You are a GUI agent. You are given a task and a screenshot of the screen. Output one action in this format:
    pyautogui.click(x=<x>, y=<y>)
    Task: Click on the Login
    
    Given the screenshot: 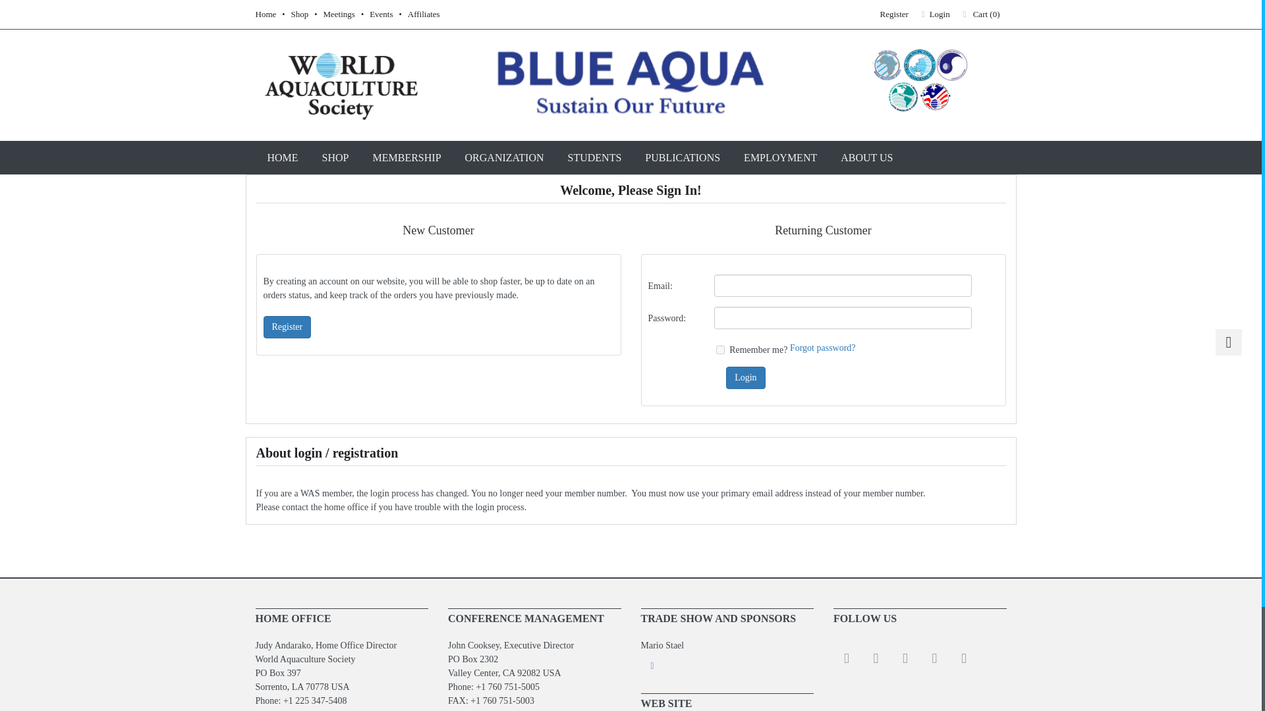 What is the action you would take?
    pyautogui.click(x=936, y=14)
    